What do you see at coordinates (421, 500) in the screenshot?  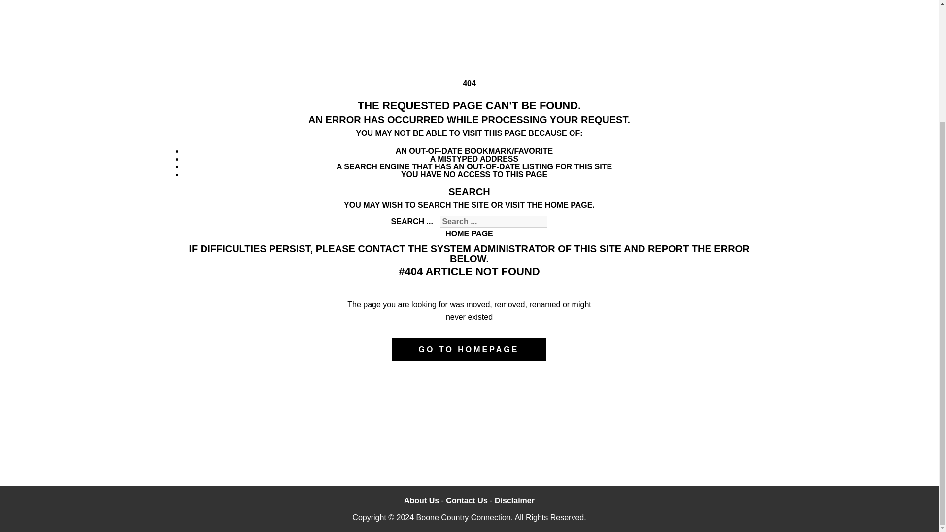 I see `About Us` at bounding box center [421, 500].